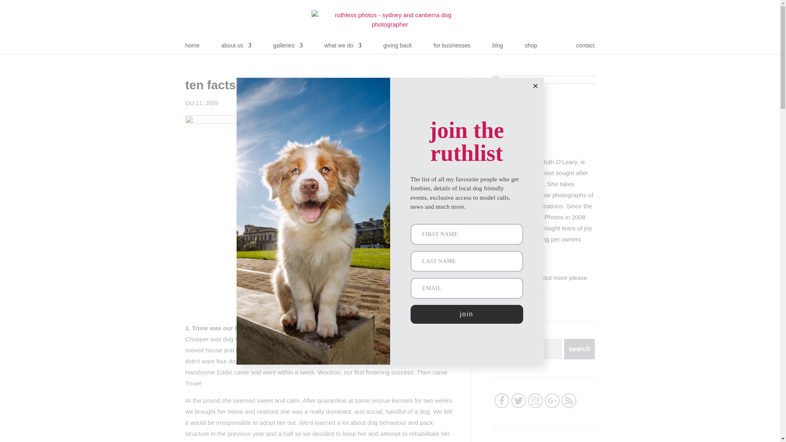 The height and width of the screenshot is (442, 786). Describe the element at coordinates (192, 48) in the screenshot. I see `home` at that location.